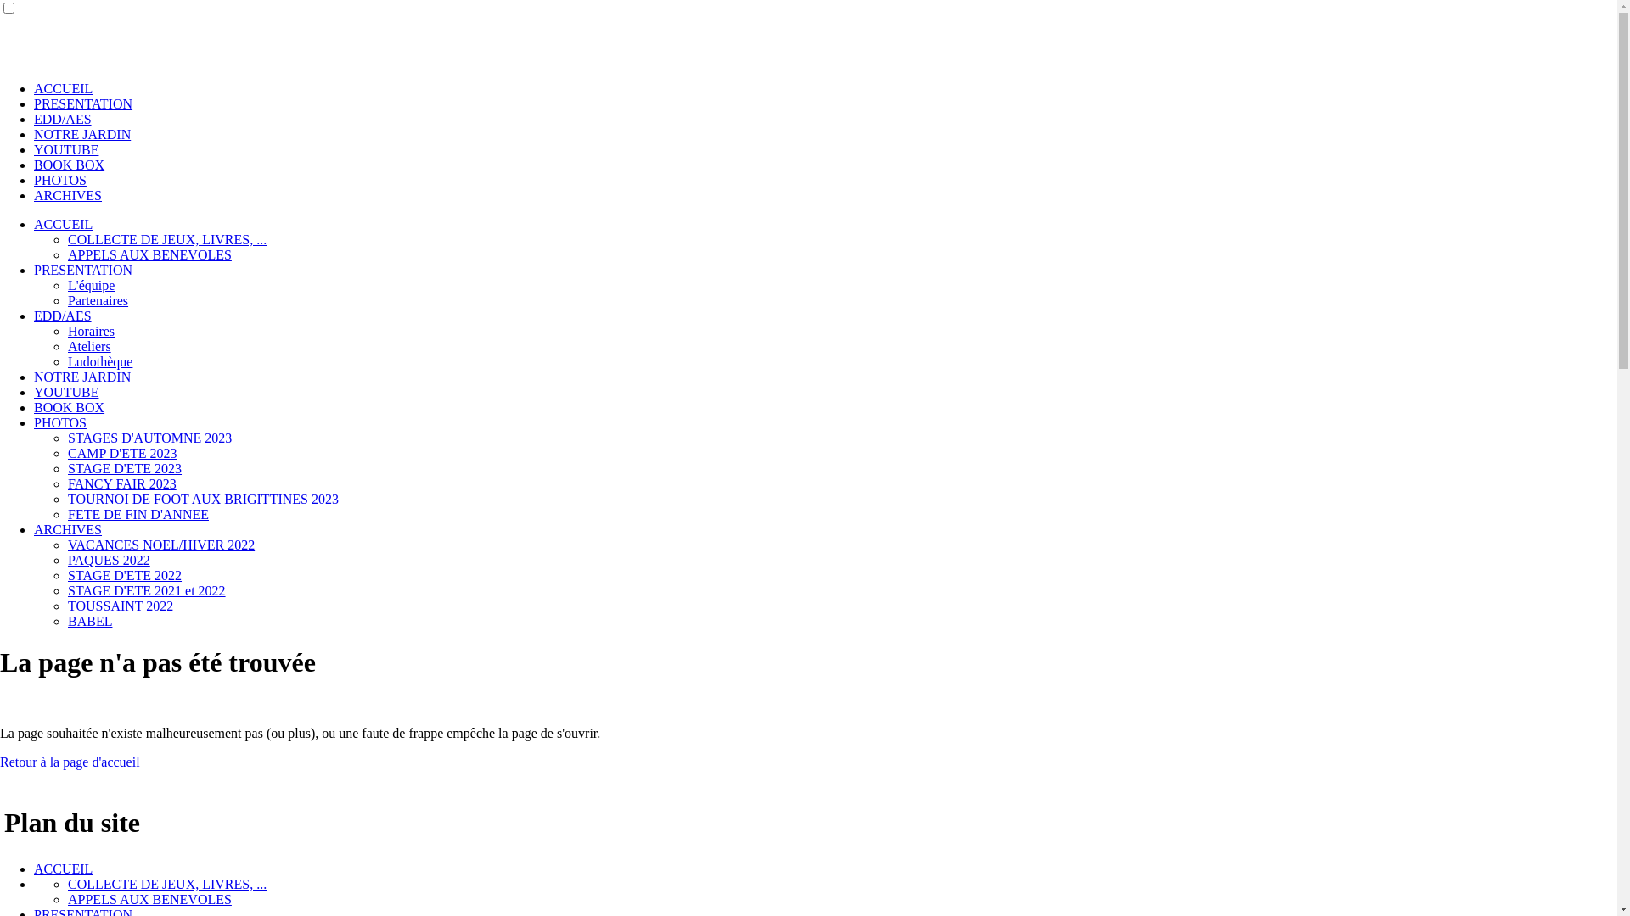 This screenshot has height=916, width=1630. What do you see at coordinates (147, 590) in the screenshot?
I see `STAGE D'ETE 2021 et 2022` at bounding box center [147, 590].